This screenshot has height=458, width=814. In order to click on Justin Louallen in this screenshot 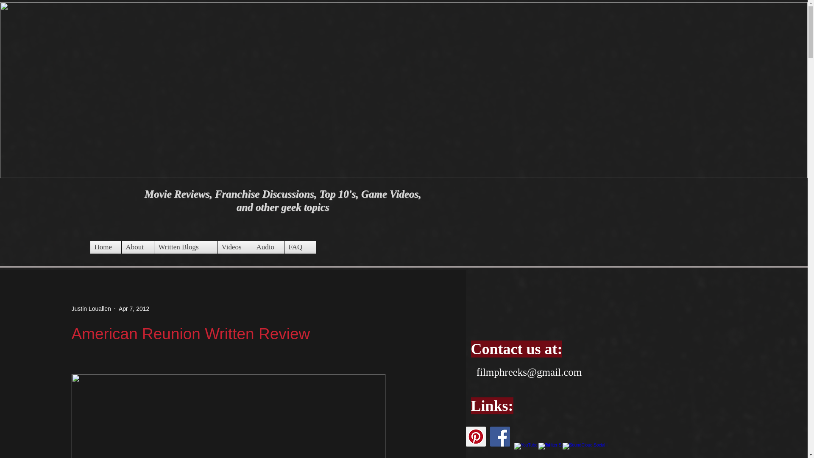, I will do `click(91, 309)`.